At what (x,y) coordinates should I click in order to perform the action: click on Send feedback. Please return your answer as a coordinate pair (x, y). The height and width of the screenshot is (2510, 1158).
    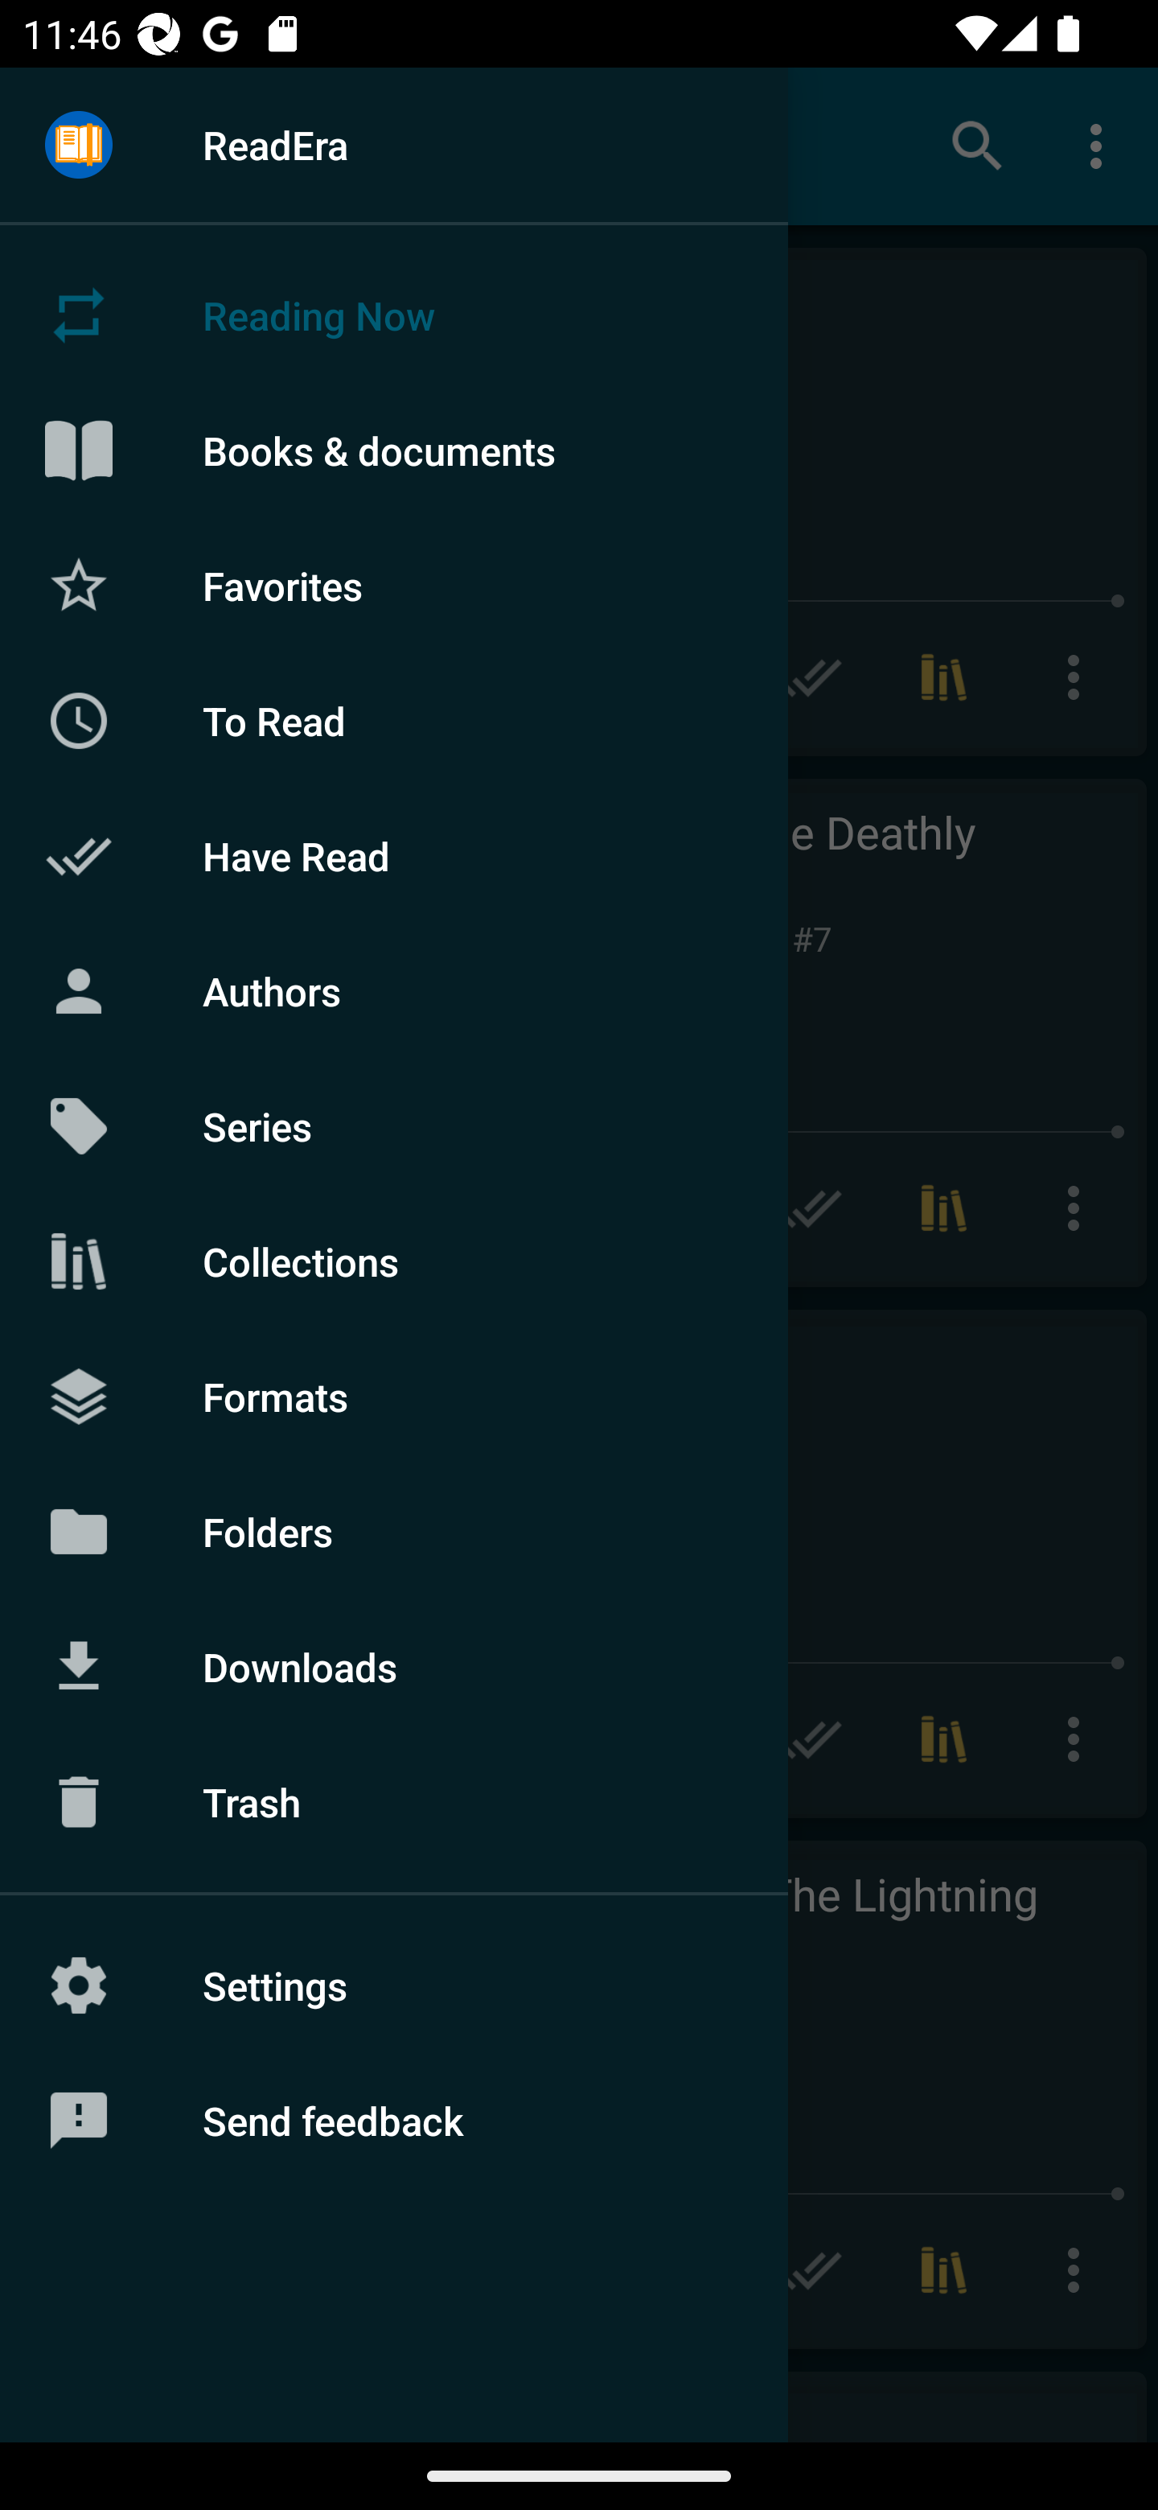
    Looking at the image, I should click on (394, 2121).